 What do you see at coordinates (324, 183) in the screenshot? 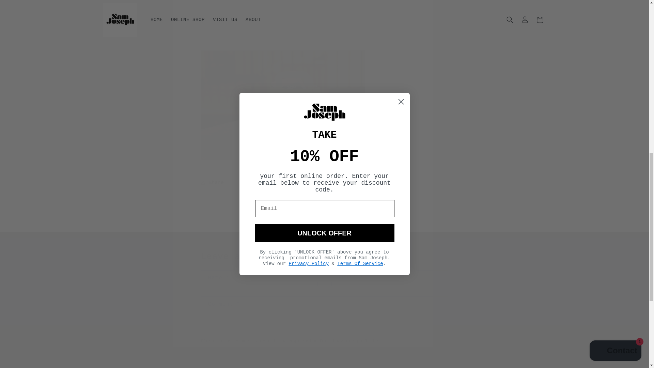
I see `Share` at bounding box center [324, 183].